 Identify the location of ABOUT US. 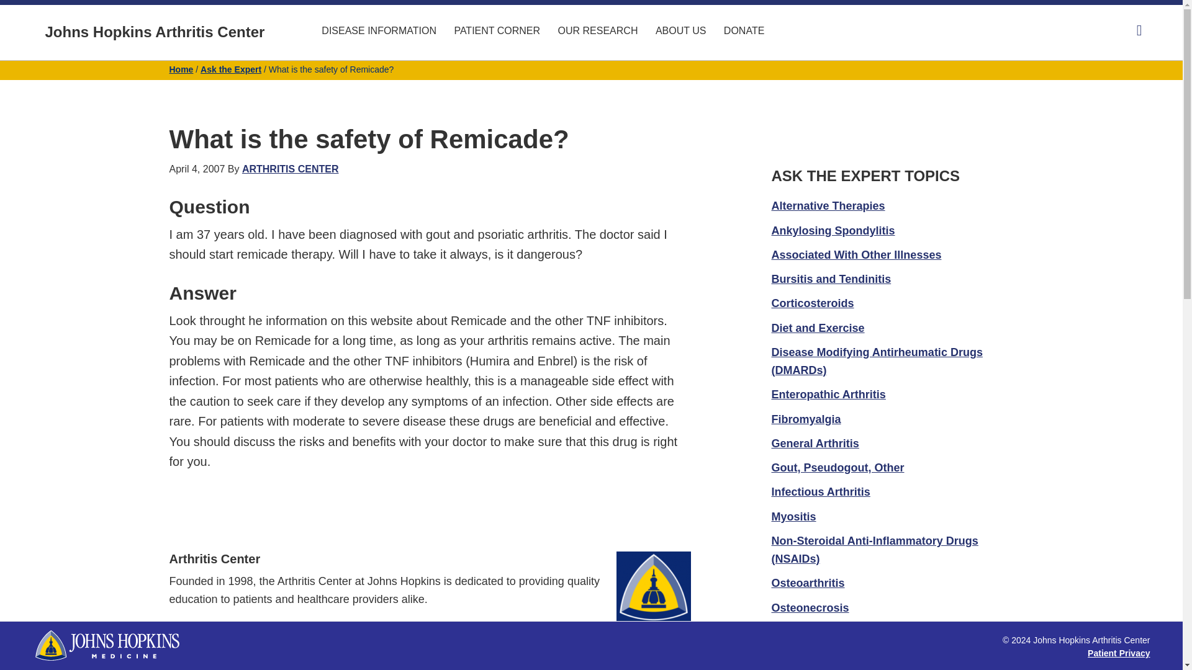
(681, 31).